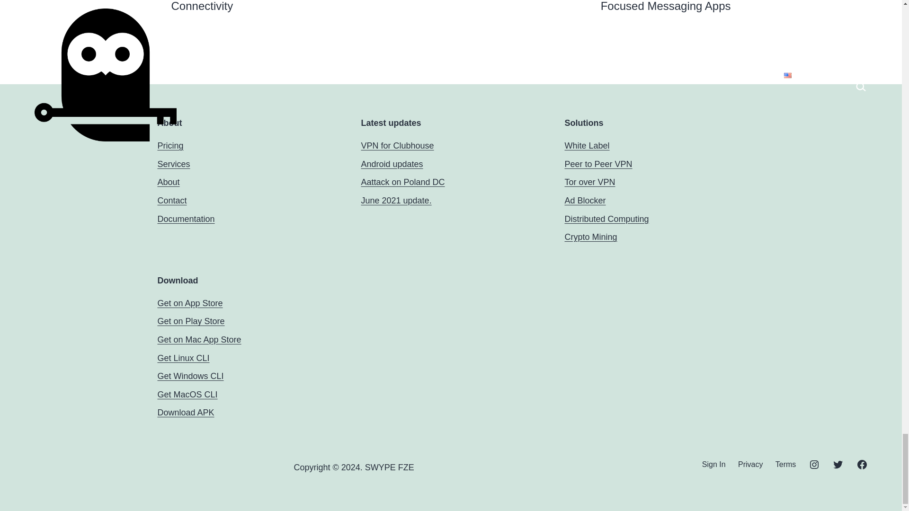 The width and height of the screenshot is (909, 511). I want to click on Get on Play Store, so click(191, 321).